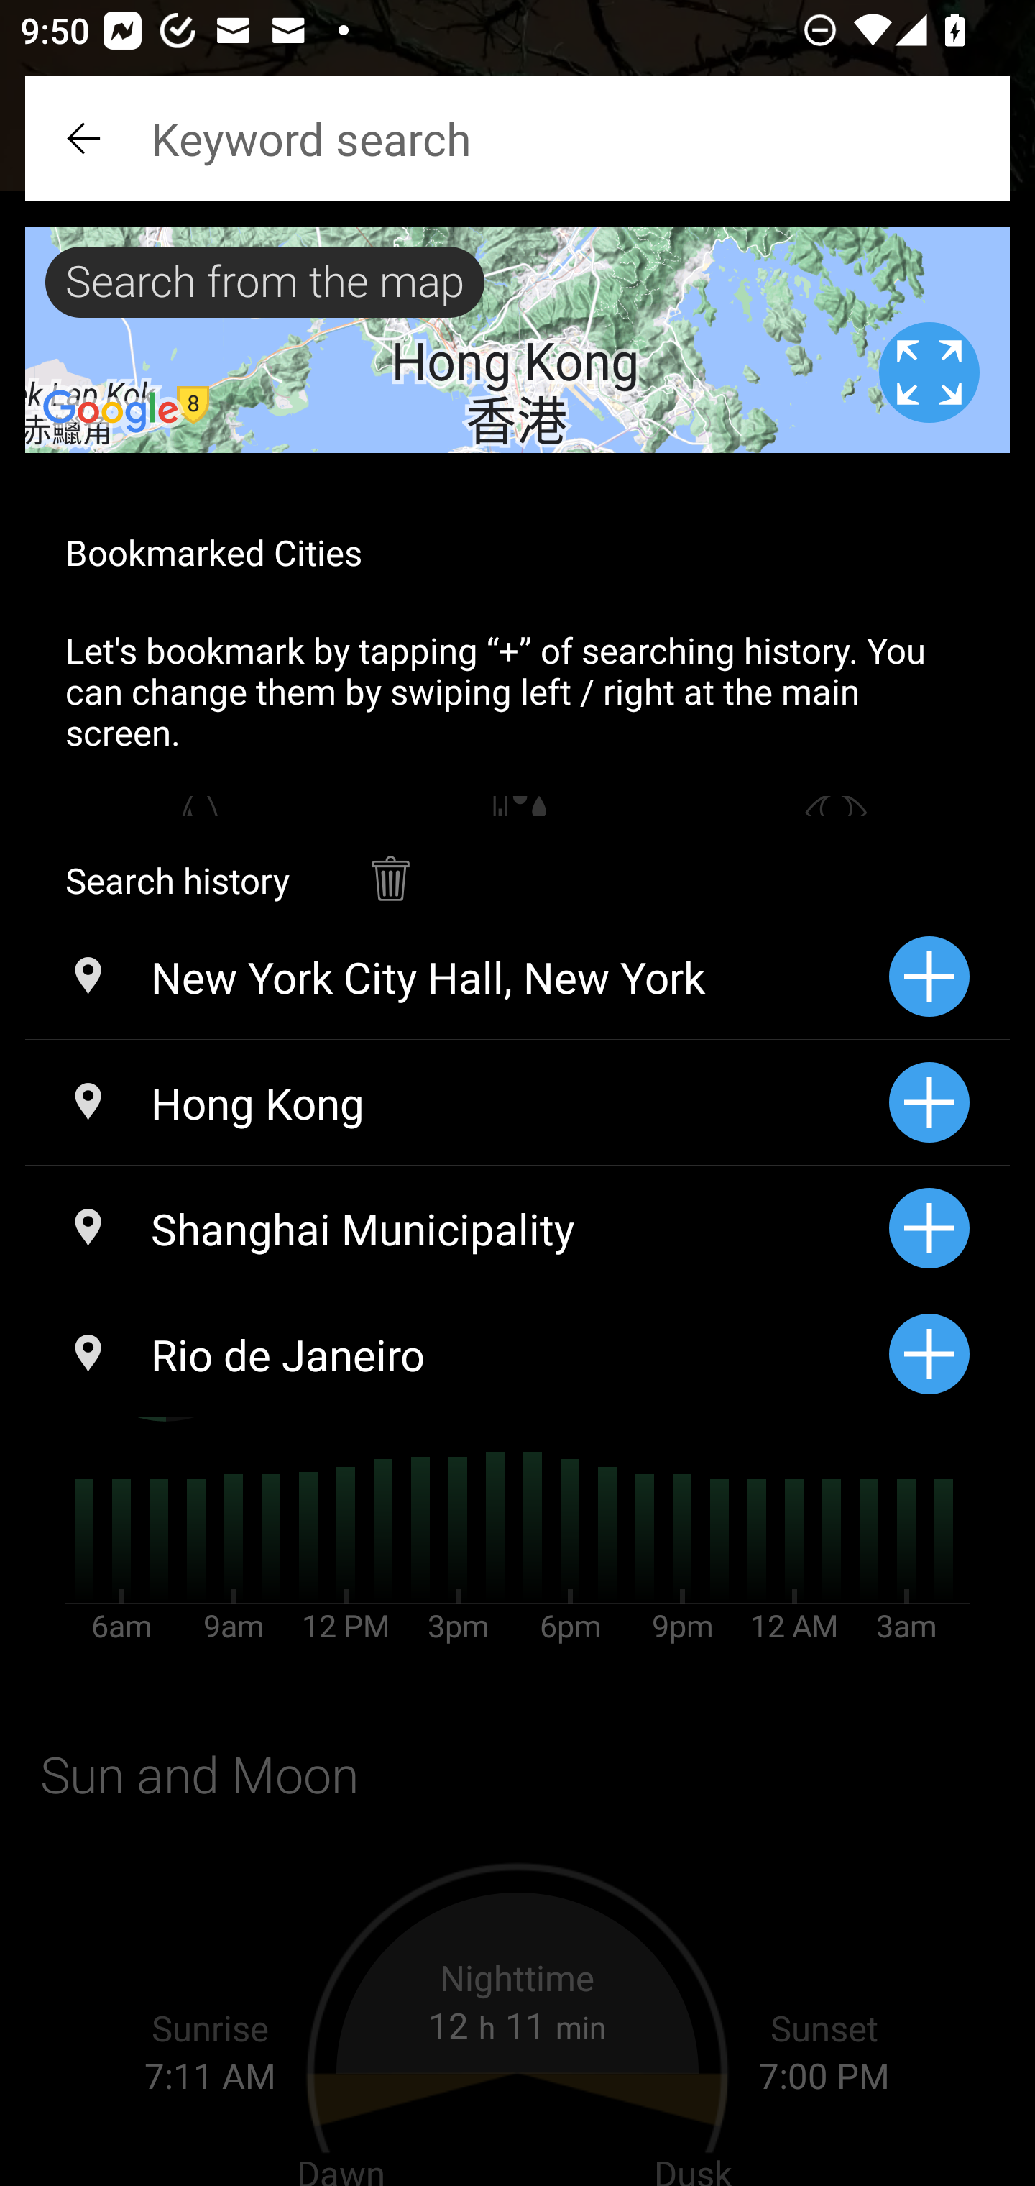  Describe the element at coordinates (456, 1228) in the screenshot. I see ` Shanghai Municipality` at that location.